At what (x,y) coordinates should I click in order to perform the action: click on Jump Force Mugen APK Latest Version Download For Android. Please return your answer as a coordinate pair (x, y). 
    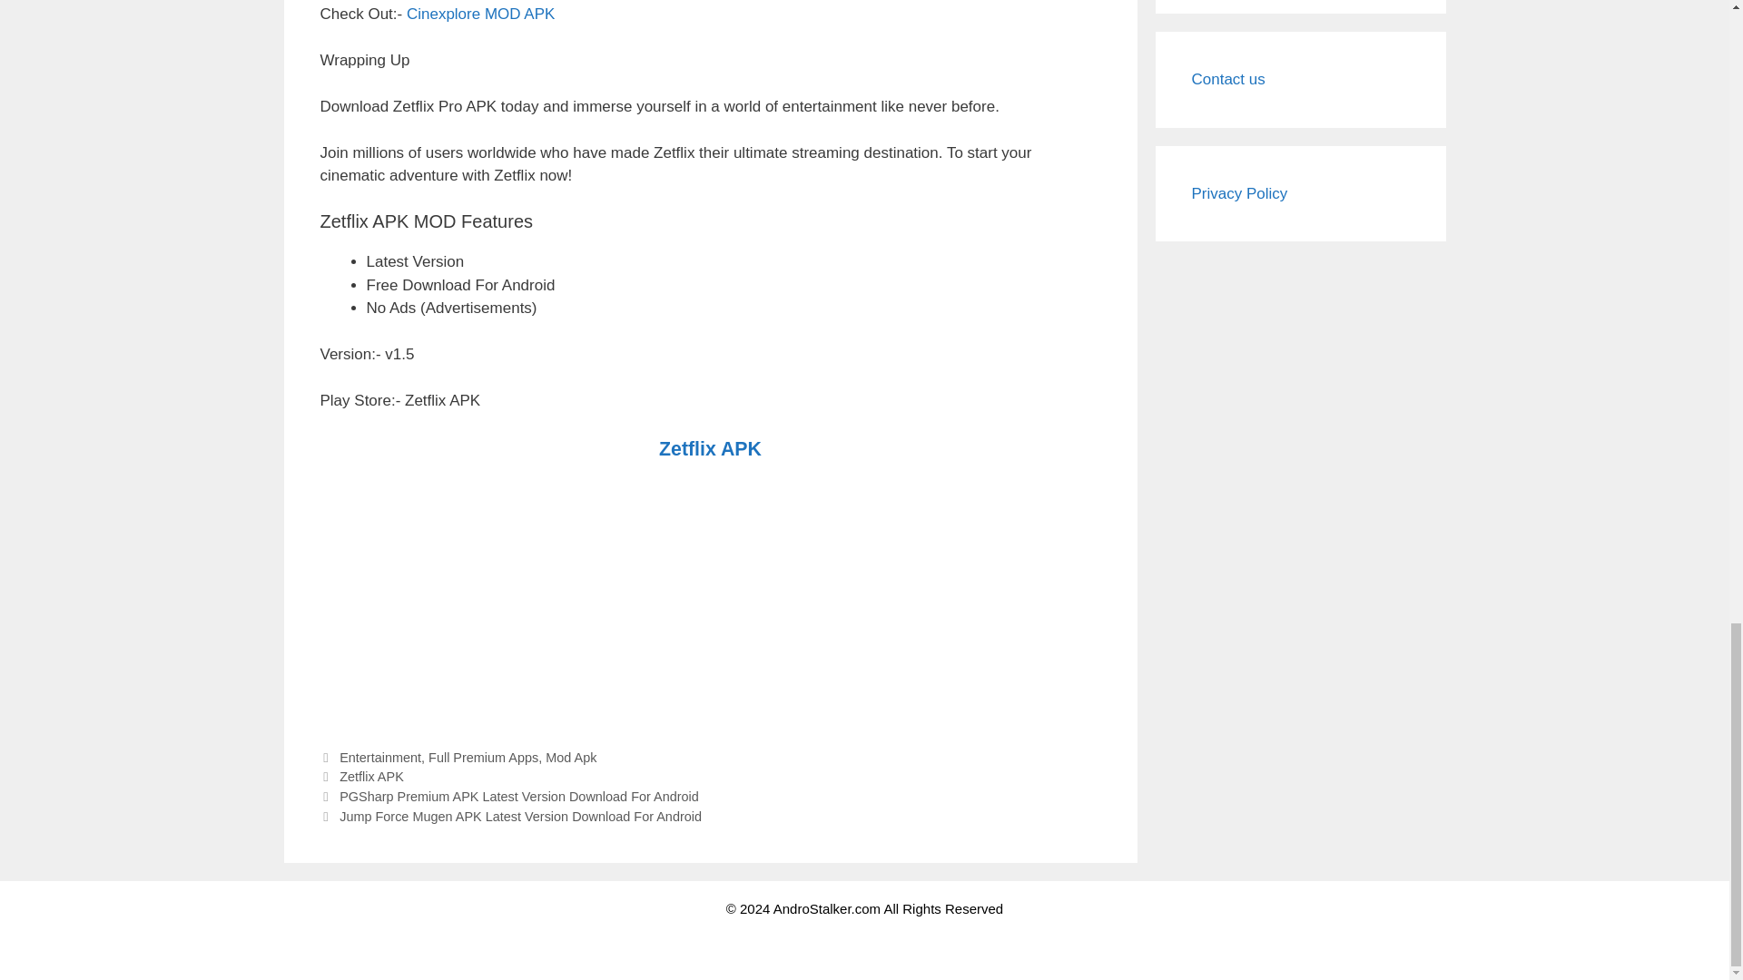
    Looking at the image, I should click on (521, 817).